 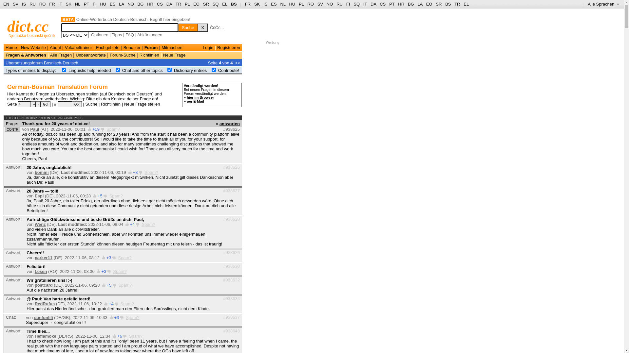 What do you see at coordinates (188, 27) in the screenshot?
I see `Suche` at bounding box center [188, 27].